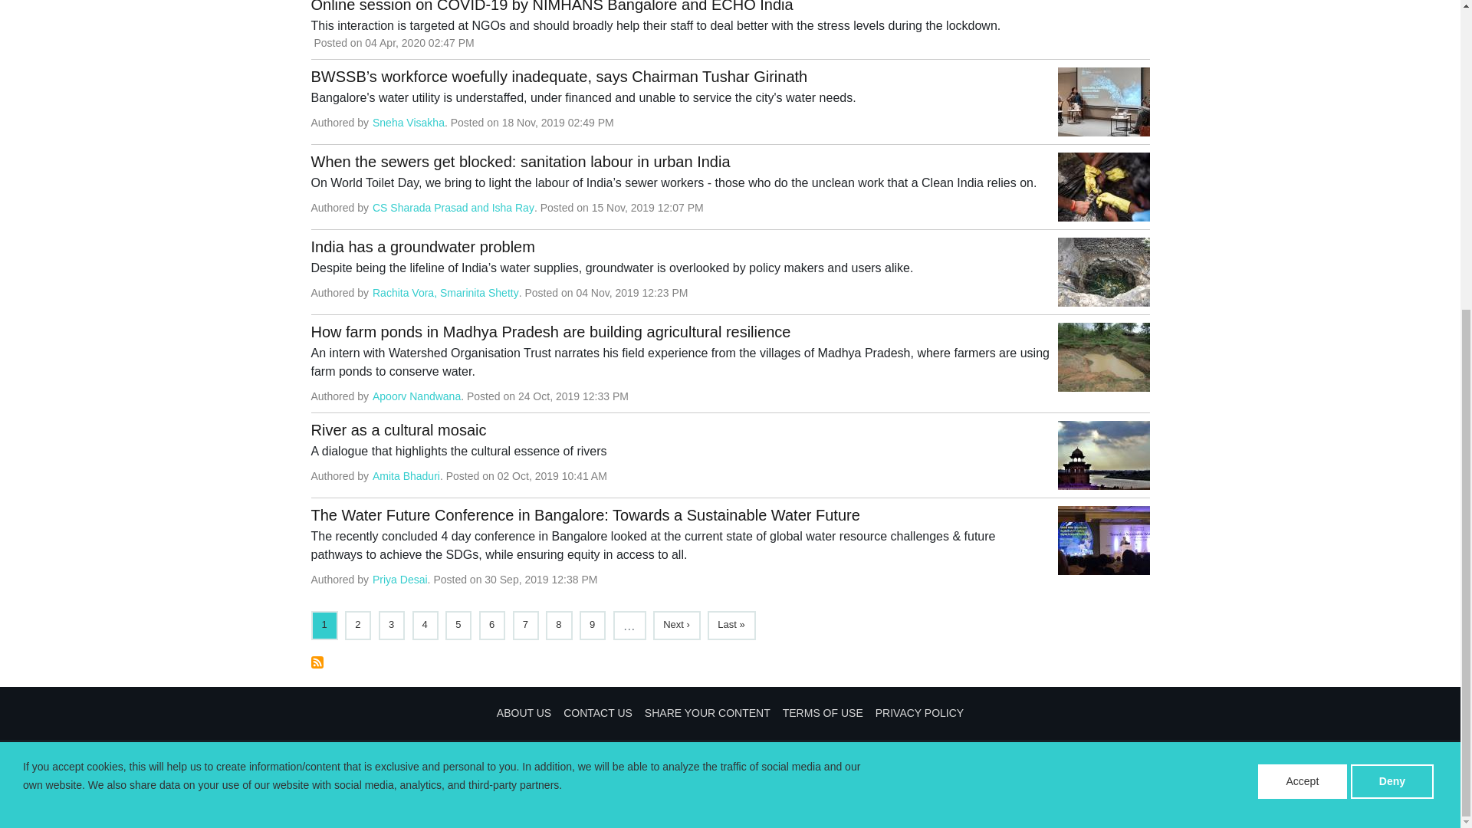  What do you see at coordinates (592, 624) in the screenshot?
I see `Go to page 9` at bounding box center [592, 624].